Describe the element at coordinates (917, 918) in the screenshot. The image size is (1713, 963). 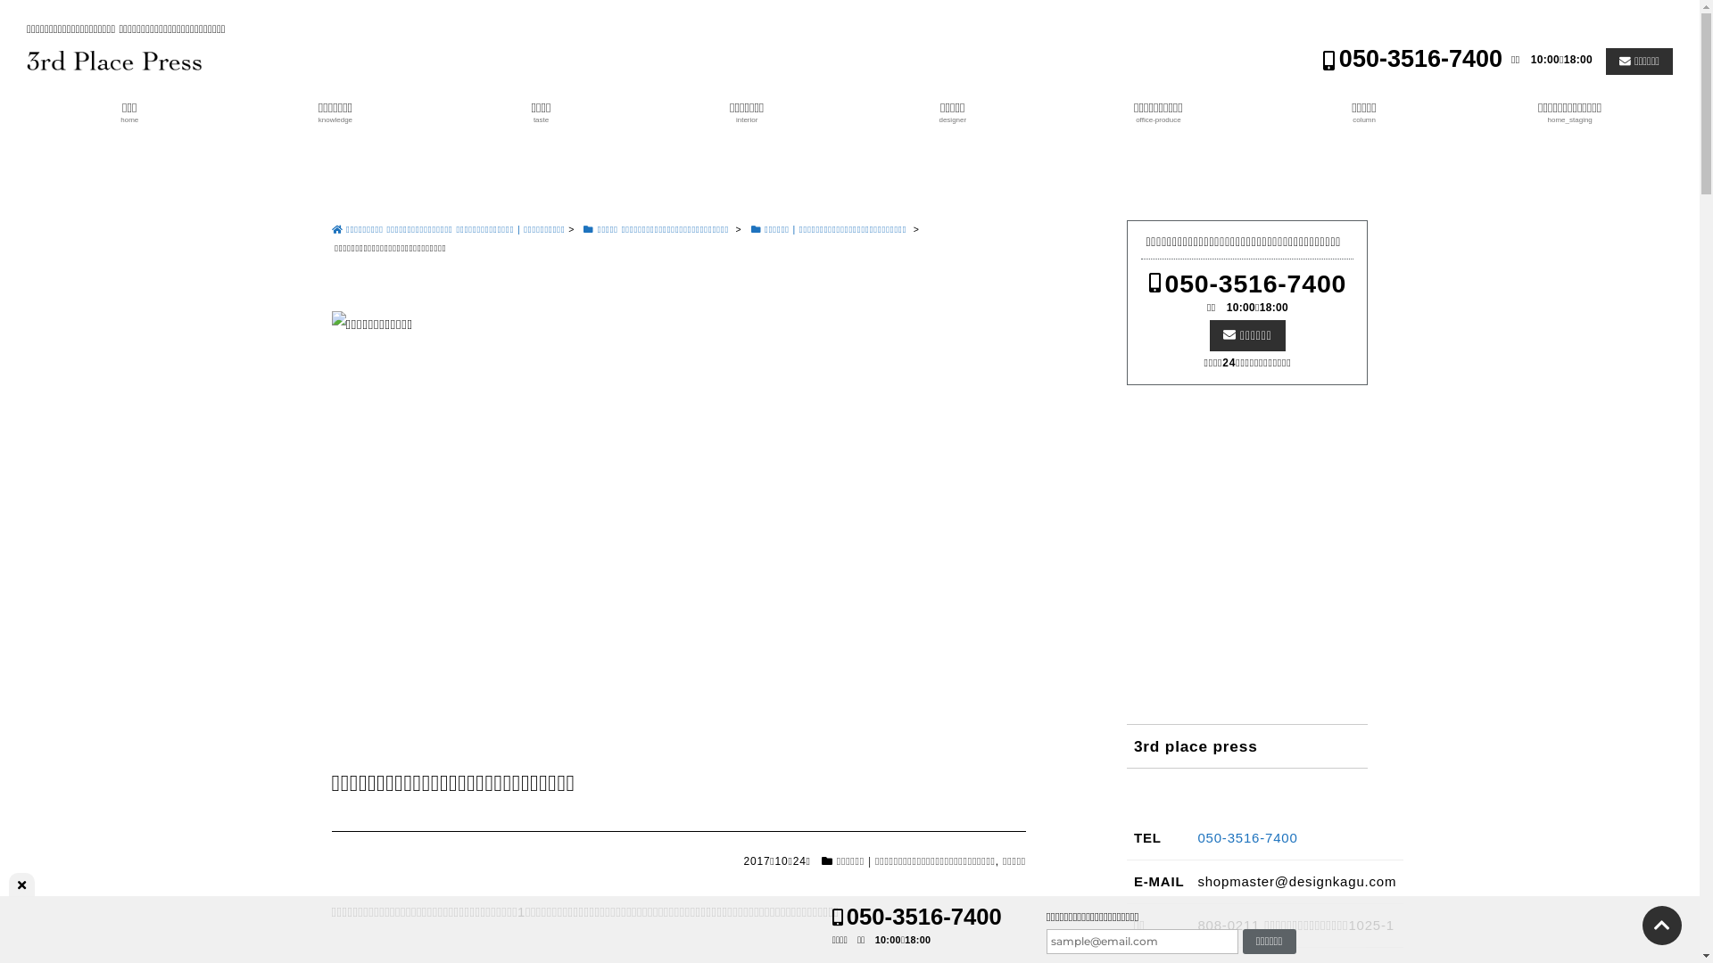
I see `050-3516-7400` at that location.